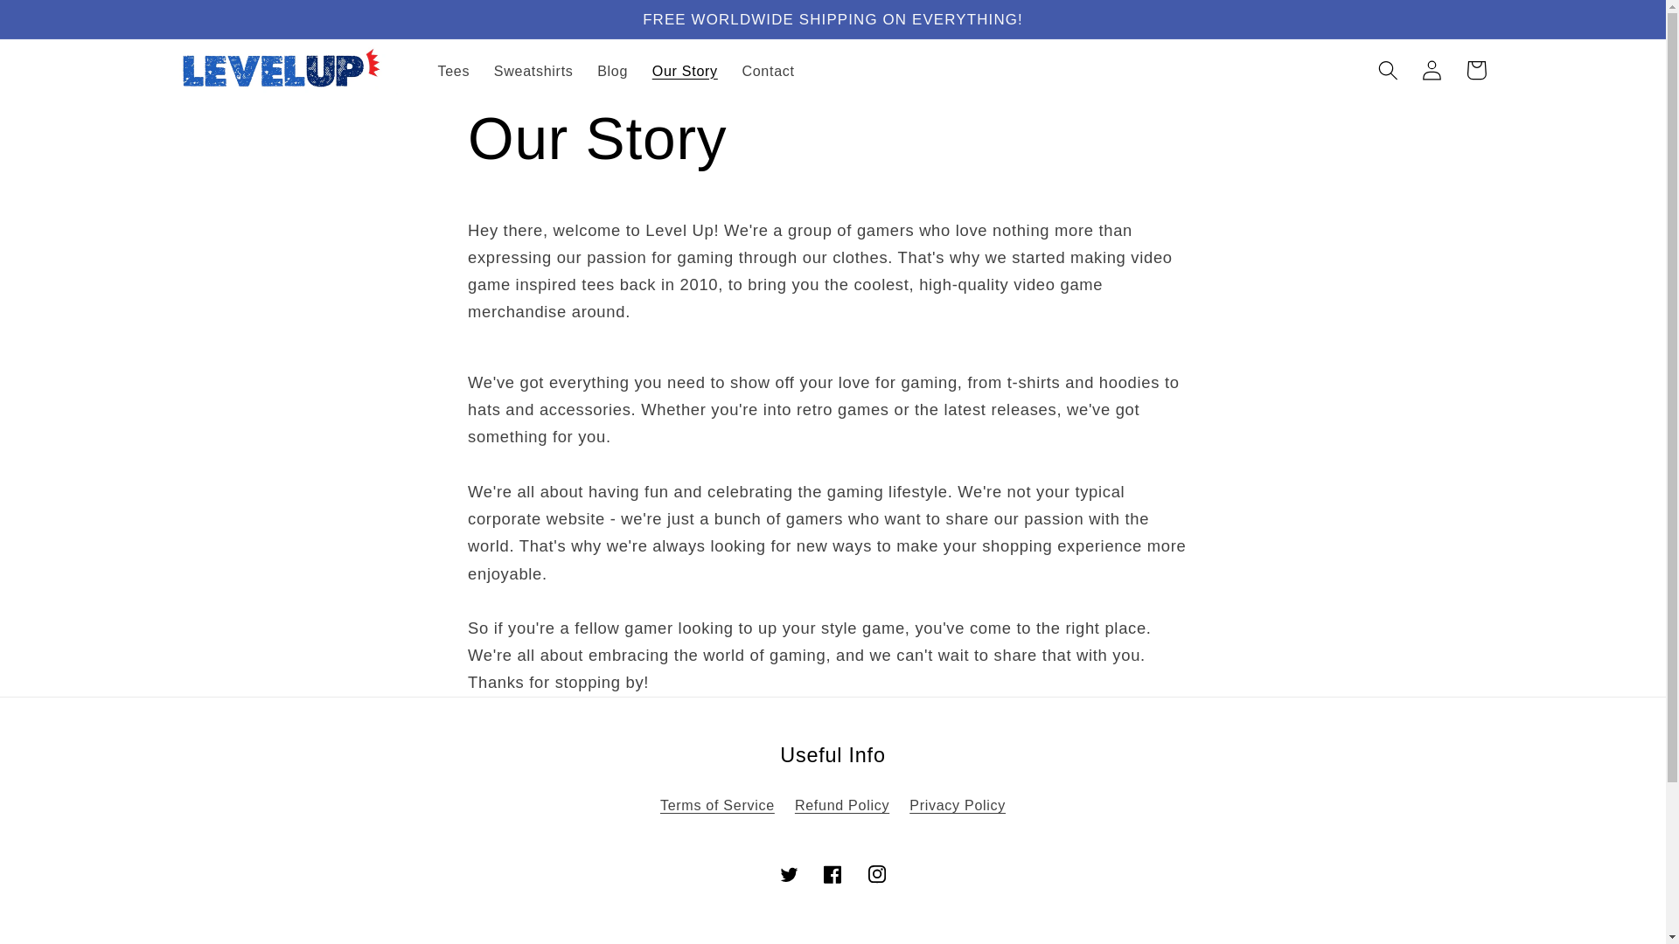 The width and height of the screenshot is (1679, 944). I want to click on Tees, so click(454, 70).